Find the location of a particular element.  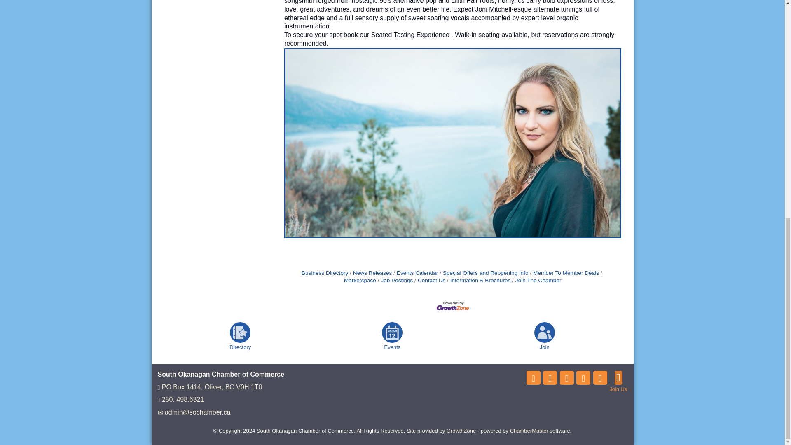

Icon Link is located at coordinates (533, 377).